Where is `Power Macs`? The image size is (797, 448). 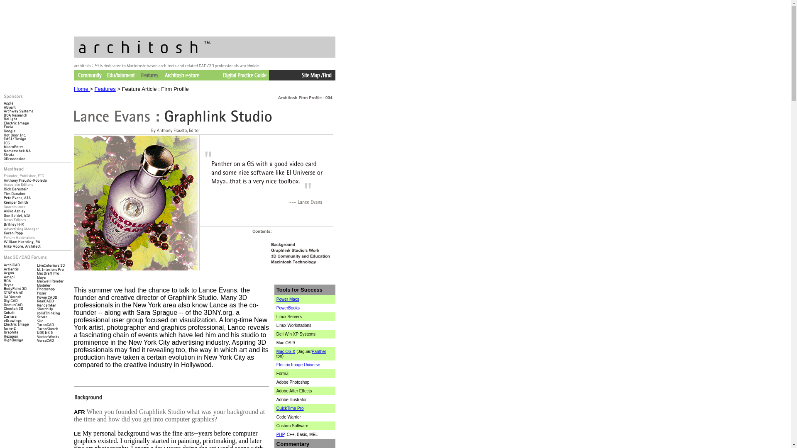
Power Macs is located at coordinates (288, 299).